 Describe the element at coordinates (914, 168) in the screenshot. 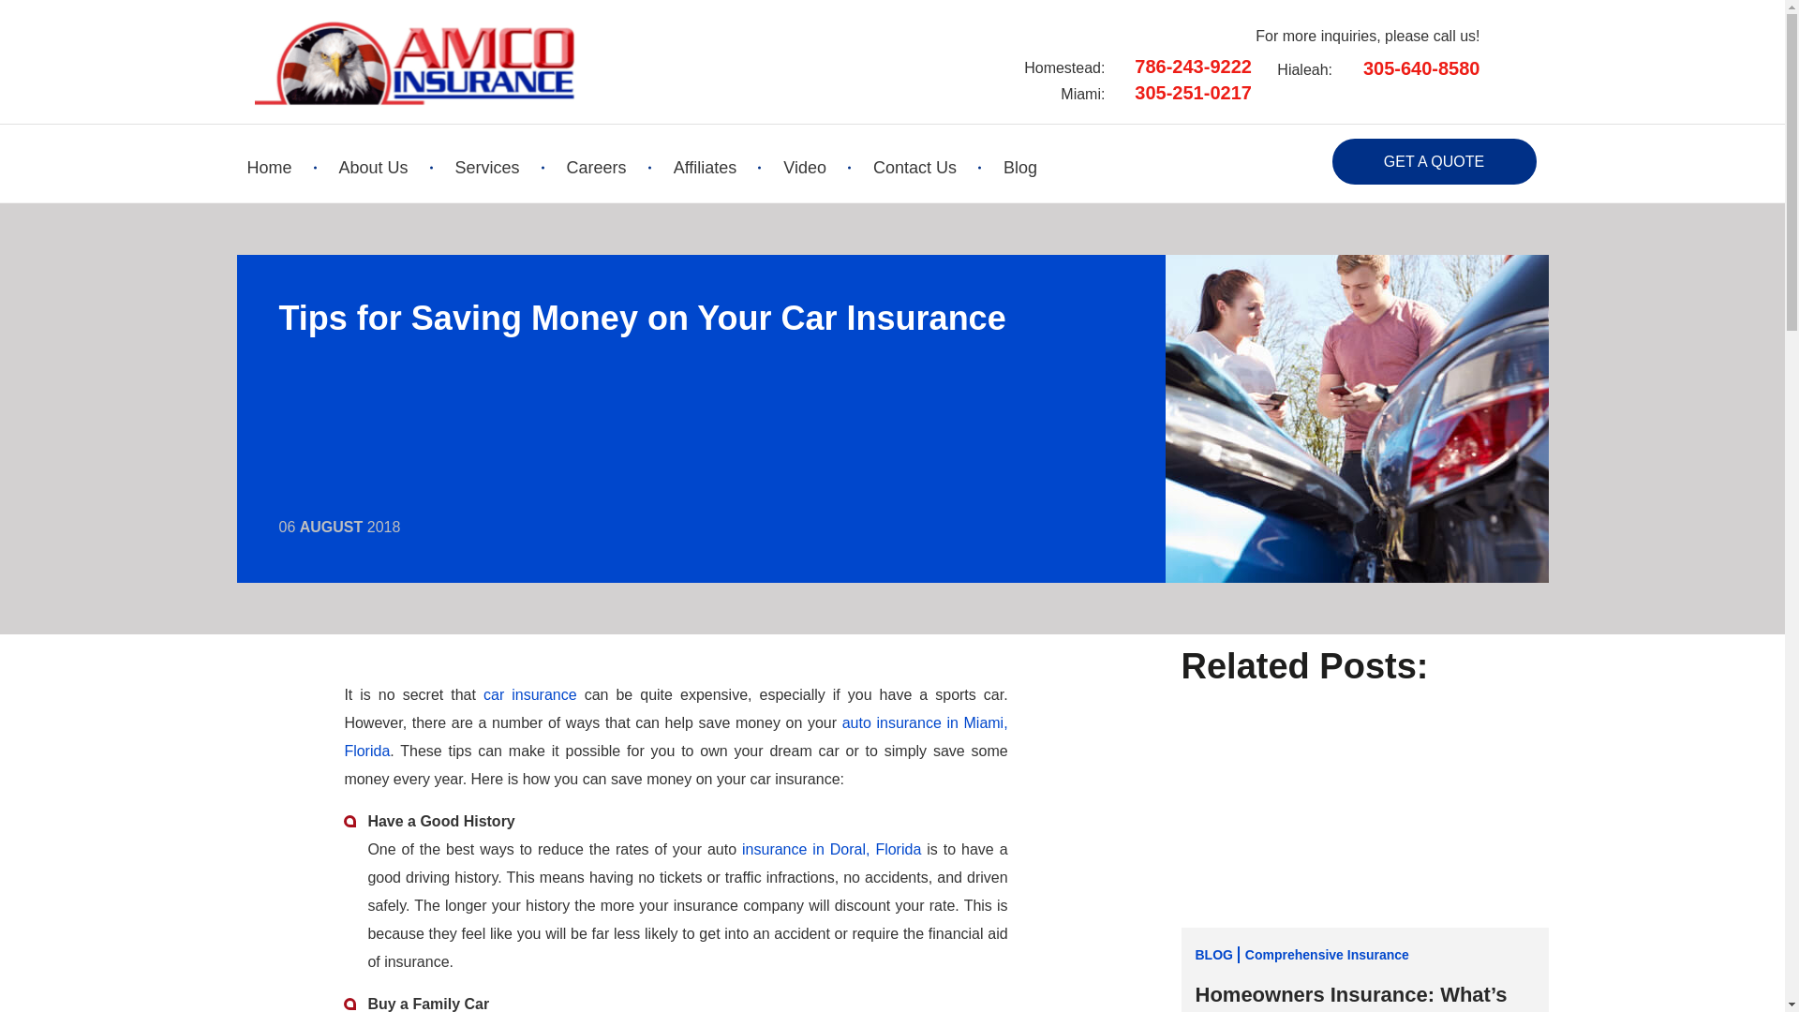

I see `Contact Us` at that location.